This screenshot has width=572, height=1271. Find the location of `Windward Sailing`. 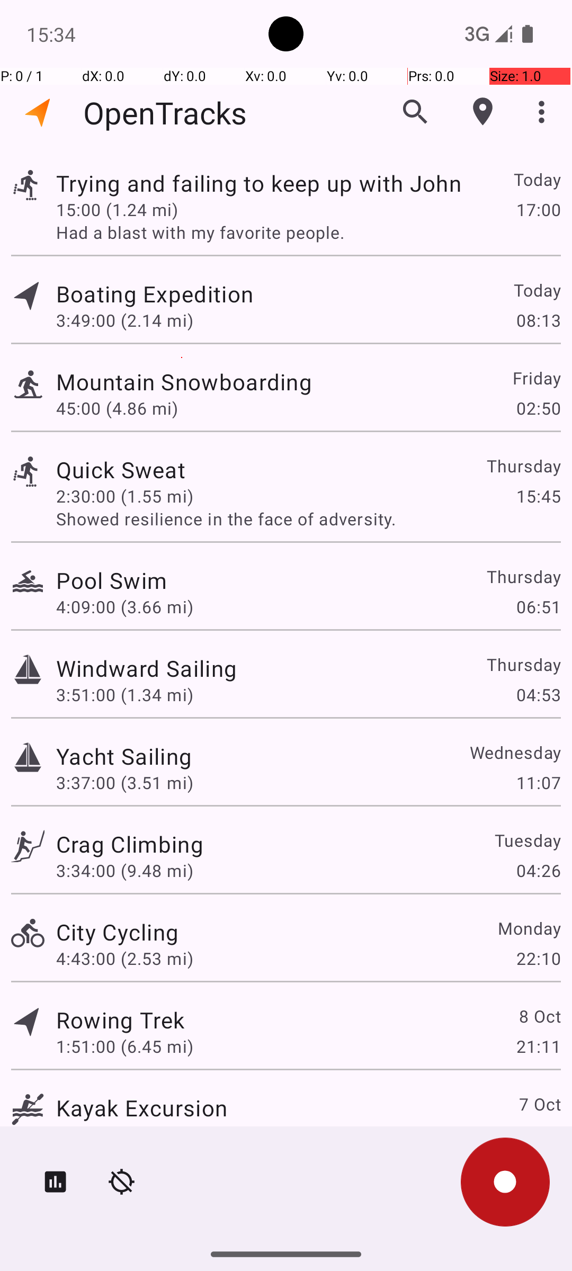

Windward Sailing is located at coordinates (146, 668).